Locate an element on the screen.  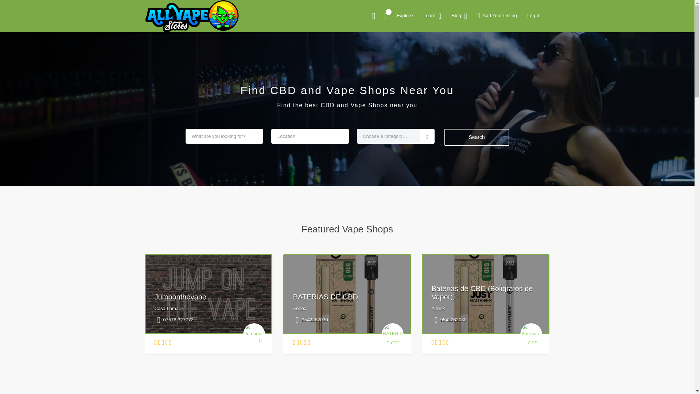
Blog is located at coordinates (470, 246).